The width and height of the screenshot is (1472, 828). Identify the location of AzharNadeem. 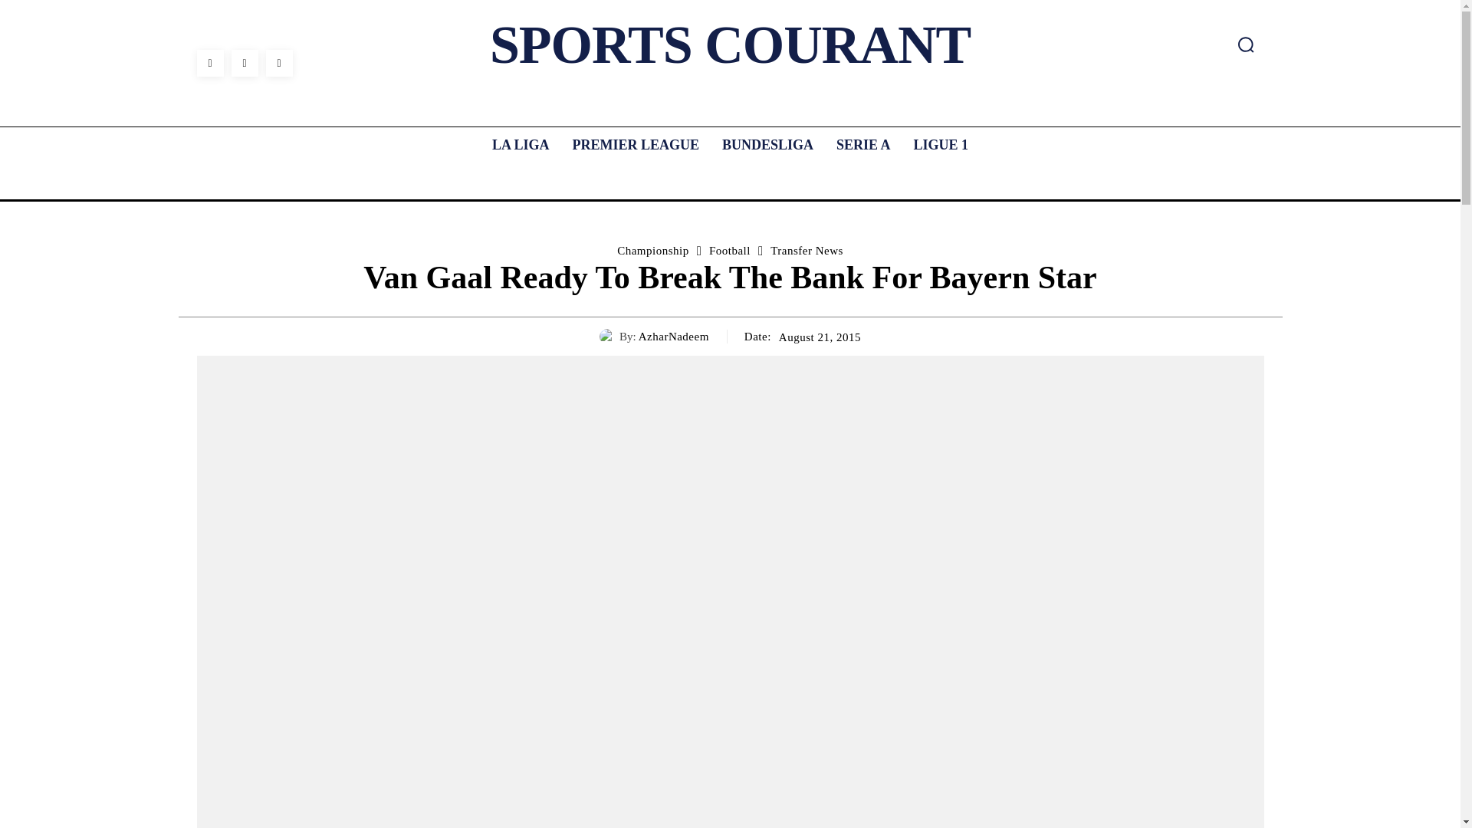
(674, 336).